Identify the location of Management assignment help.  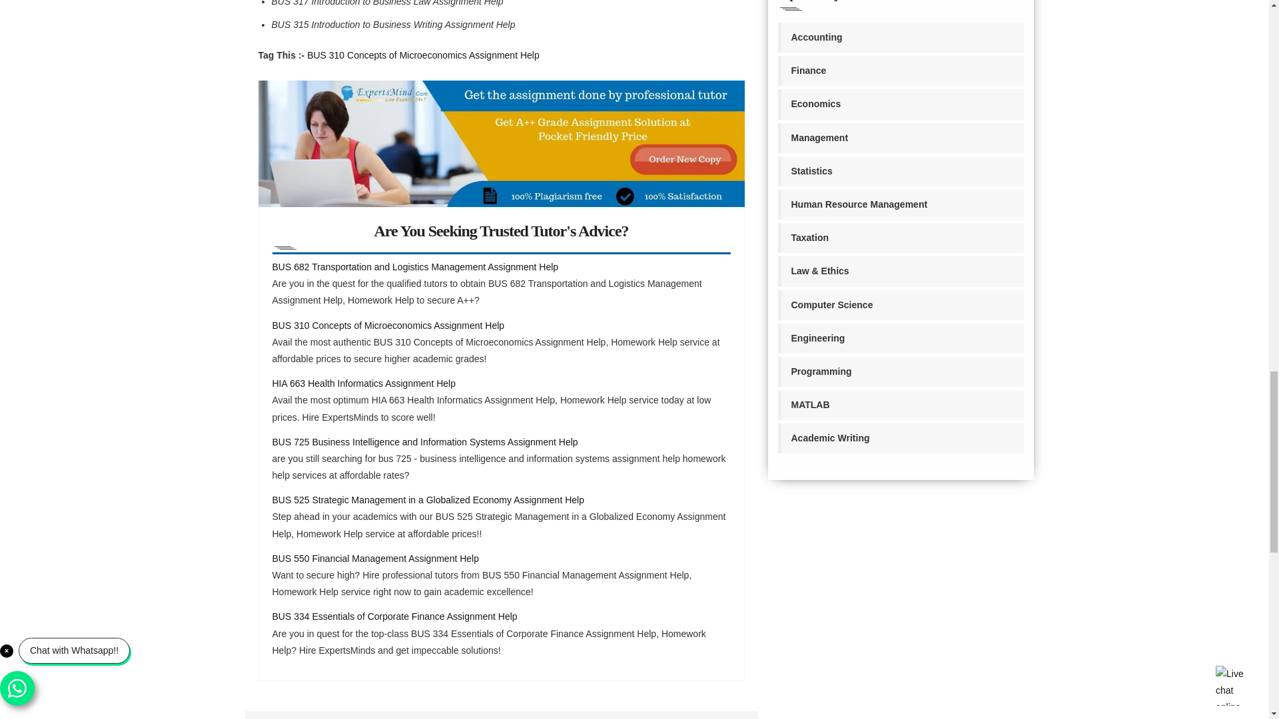
(901, 138).